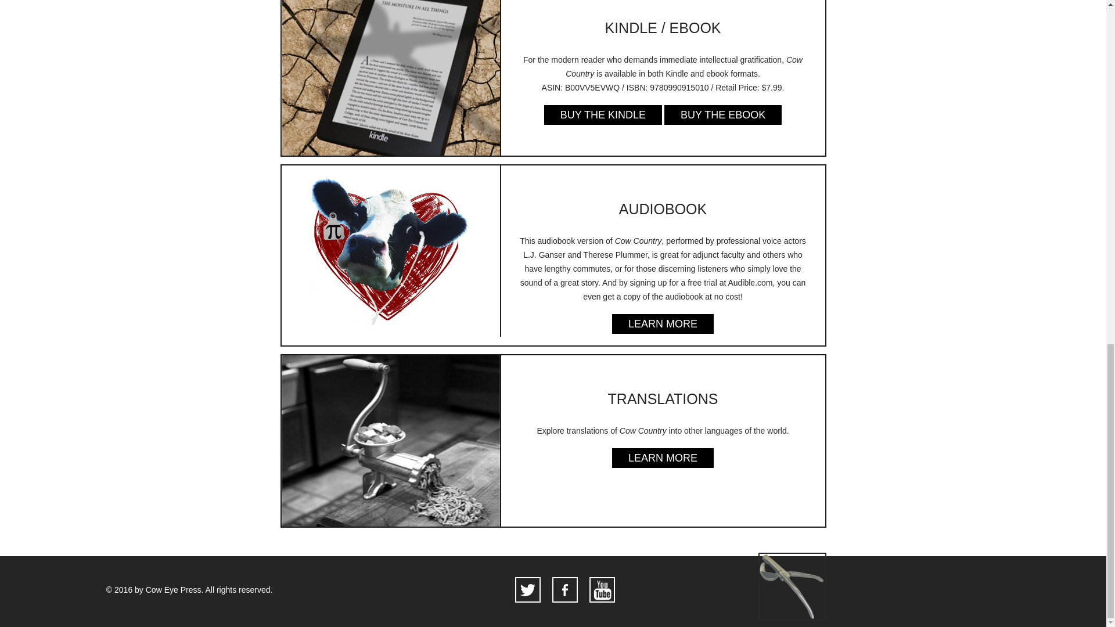 The image size is (1115, 627). Describe the element at coordinates (663, 457) in the screenshot. I see `LEARN MORE` at that location.